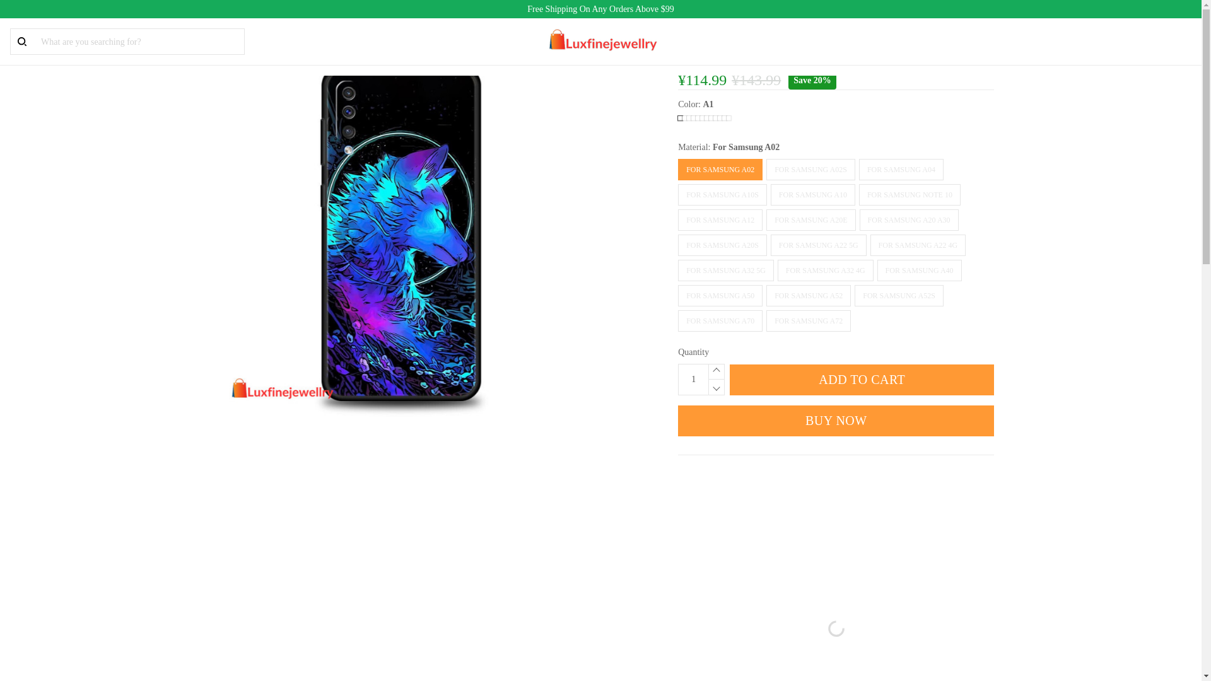  Describe the element at coordinates (910, 219) in the screenshot. I see `FOR SAMSUNG A20 A30` at that location.